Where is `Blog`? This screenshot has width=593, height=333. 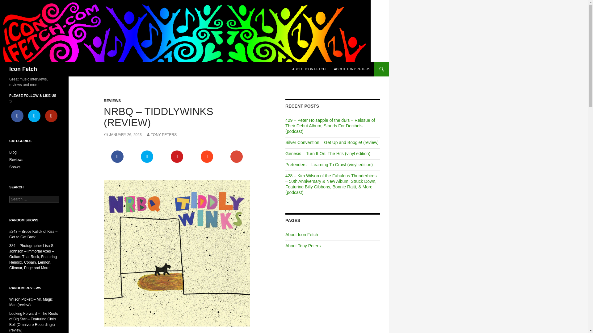 Blog is located at coordinates (13, 152).